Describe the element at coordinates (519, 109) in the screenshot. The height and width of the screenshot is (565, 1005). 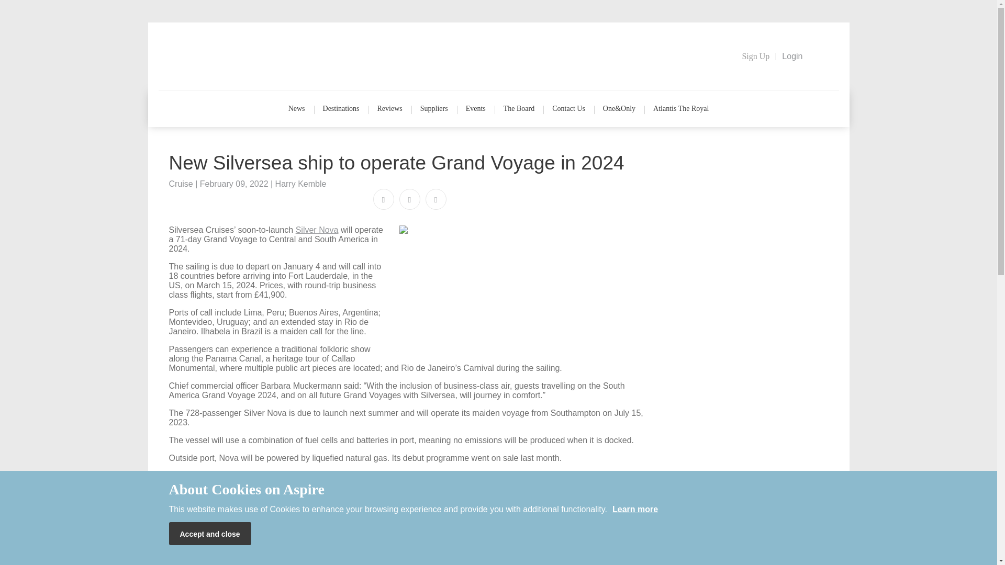
I see `The Board` at that location.